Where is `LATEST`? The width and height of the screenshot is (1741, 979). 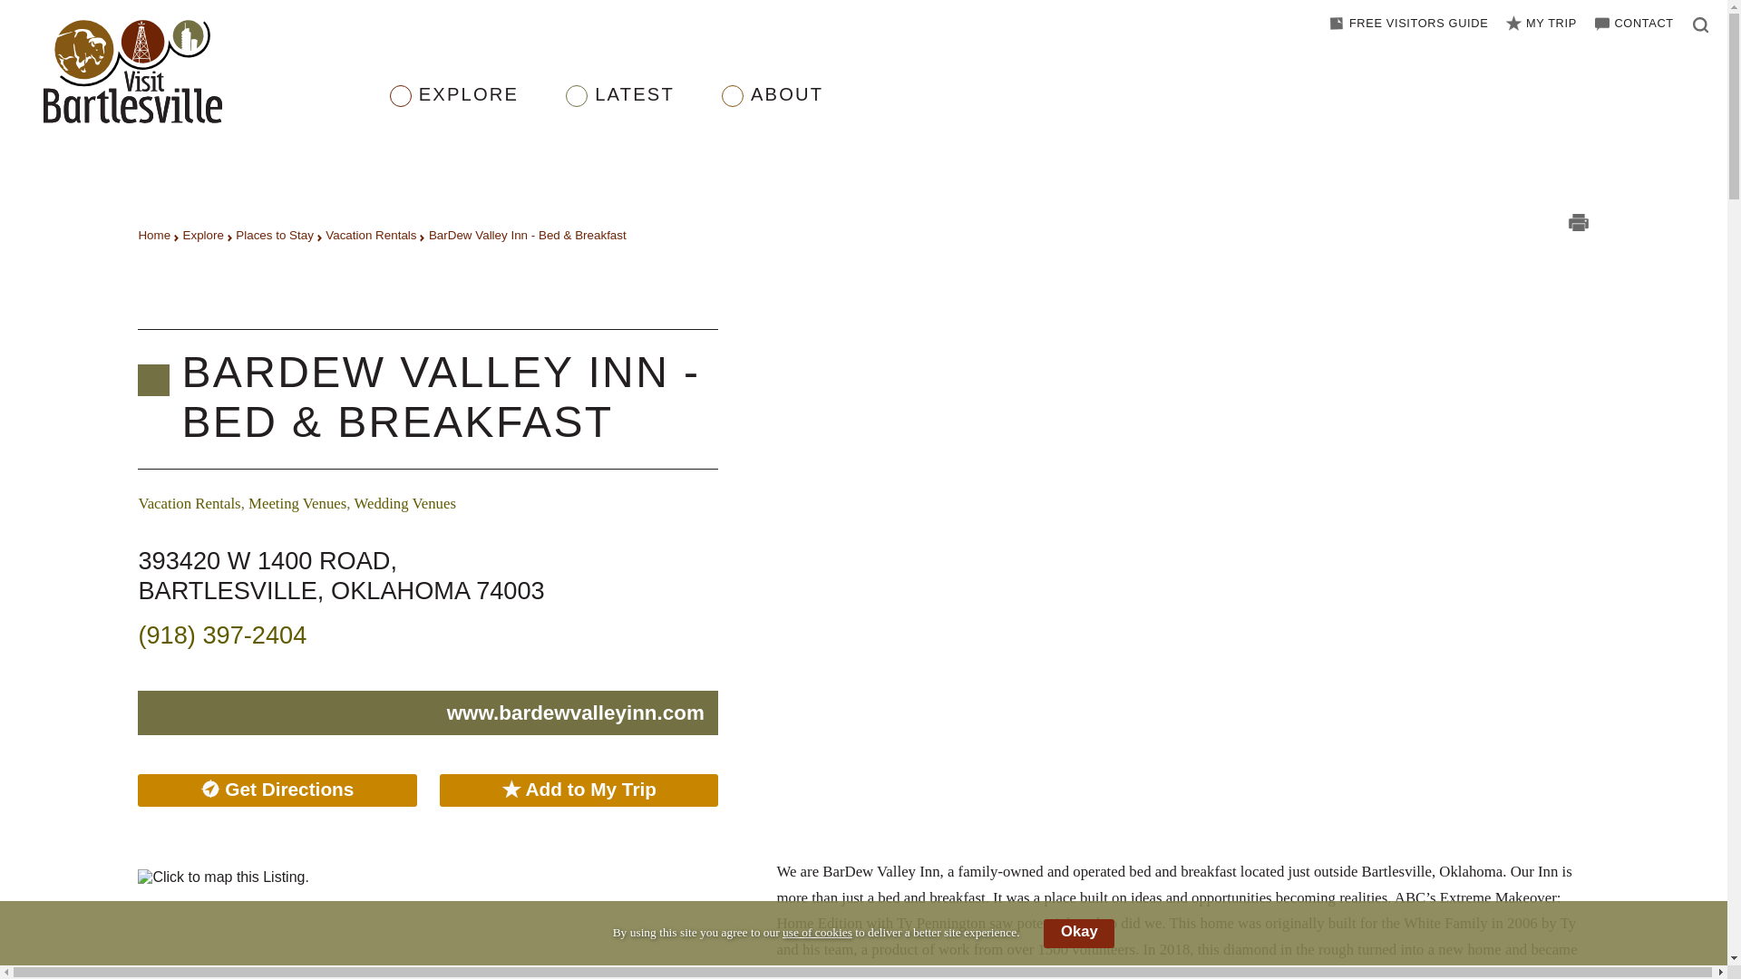
LATEST is located at coordinates (635, 109).